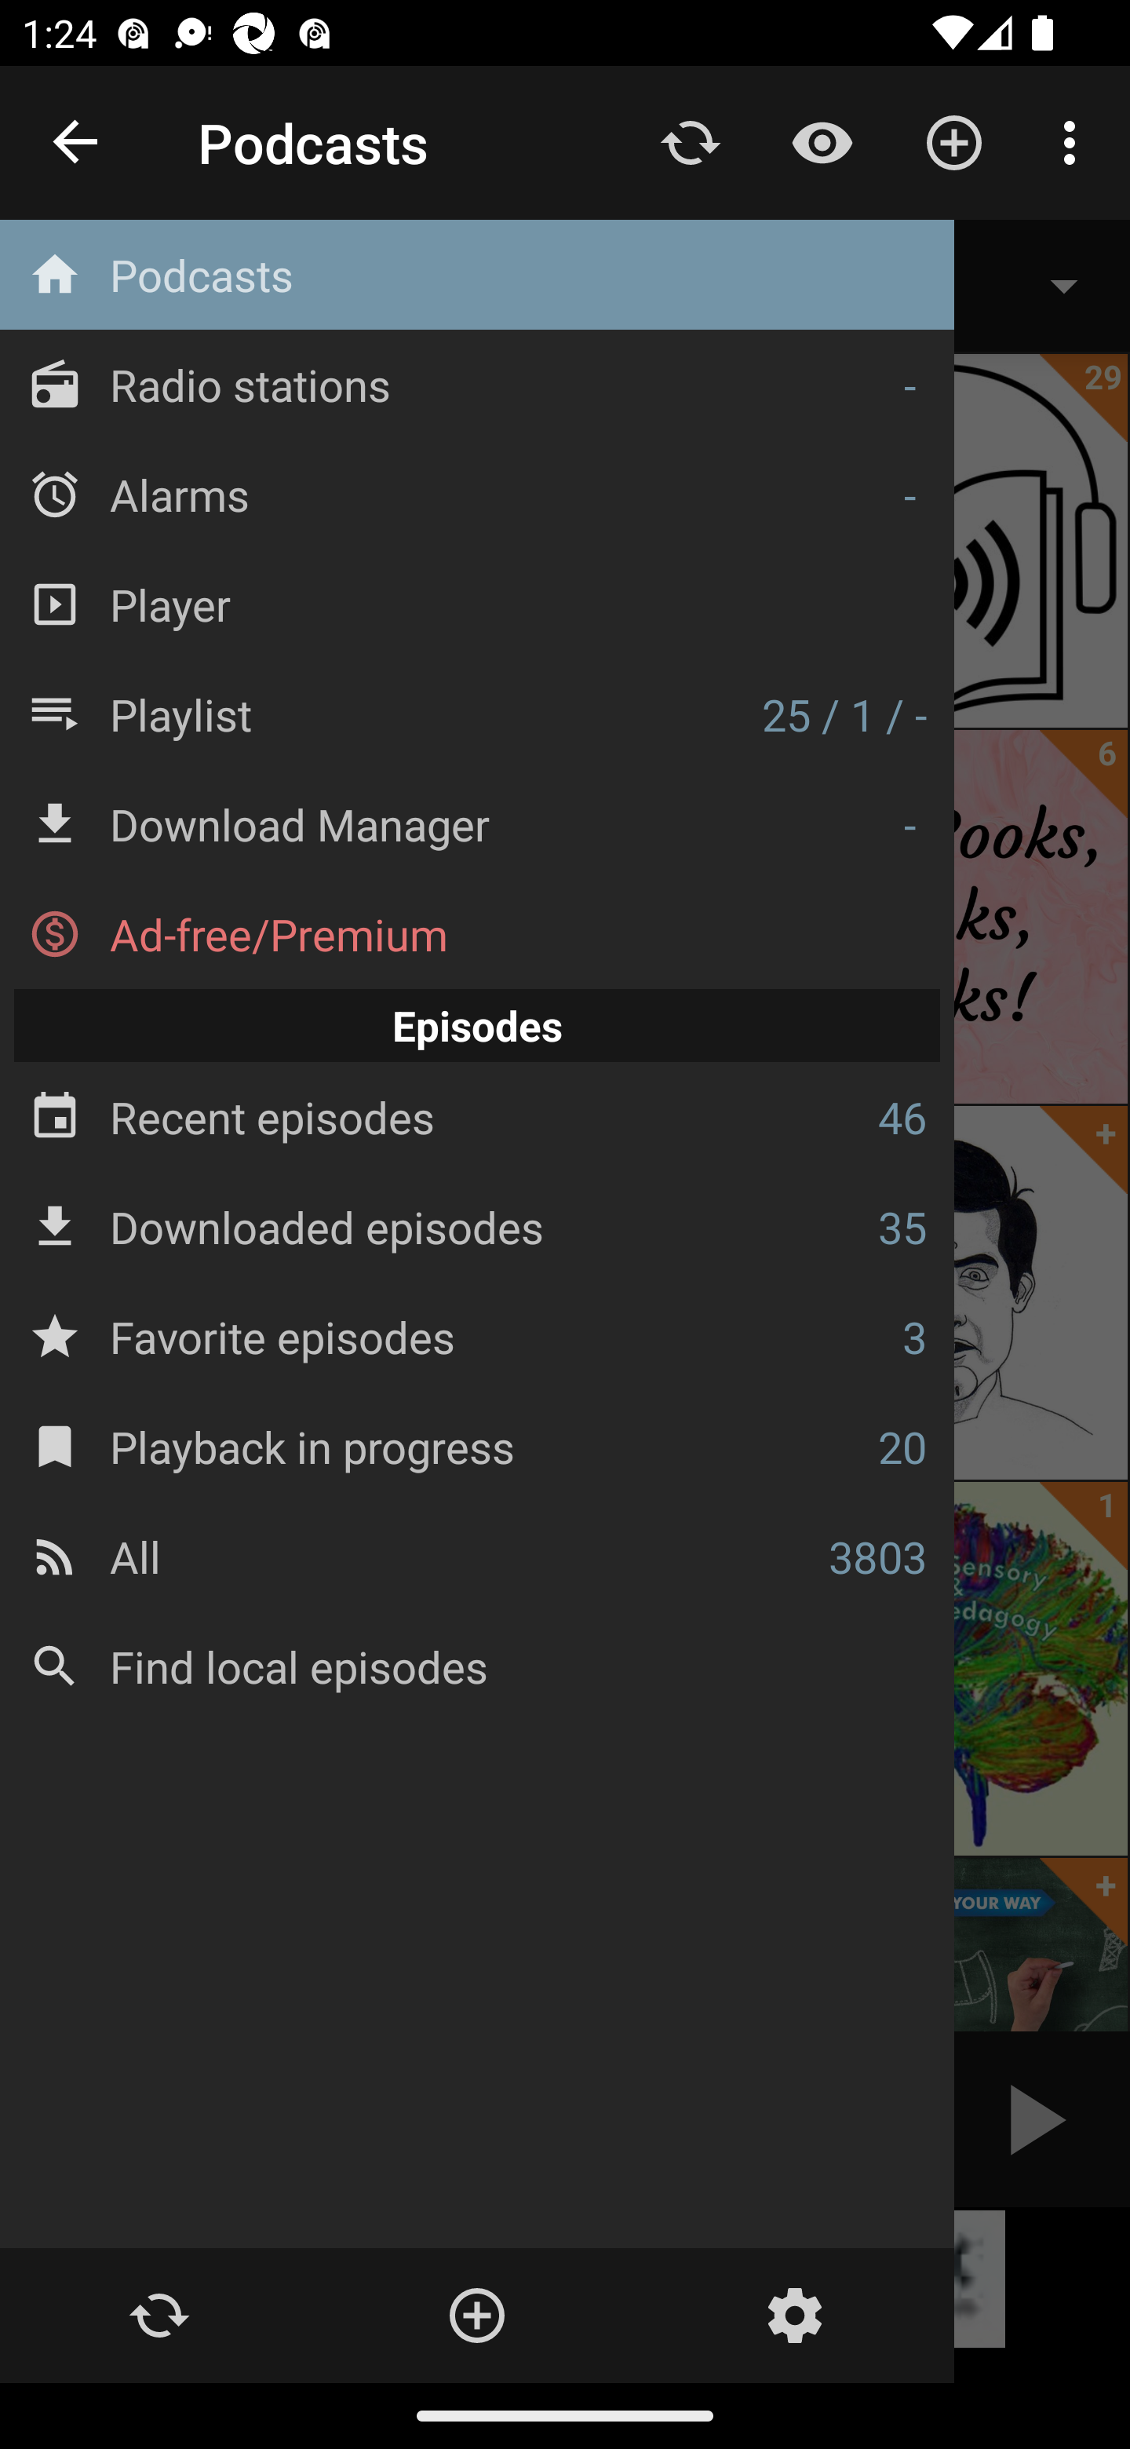 This screenshot has height=2449, width=1130. Describe the element at coordinates (477, 1666) in the screenshot. I see `Find local episodes` at that location.